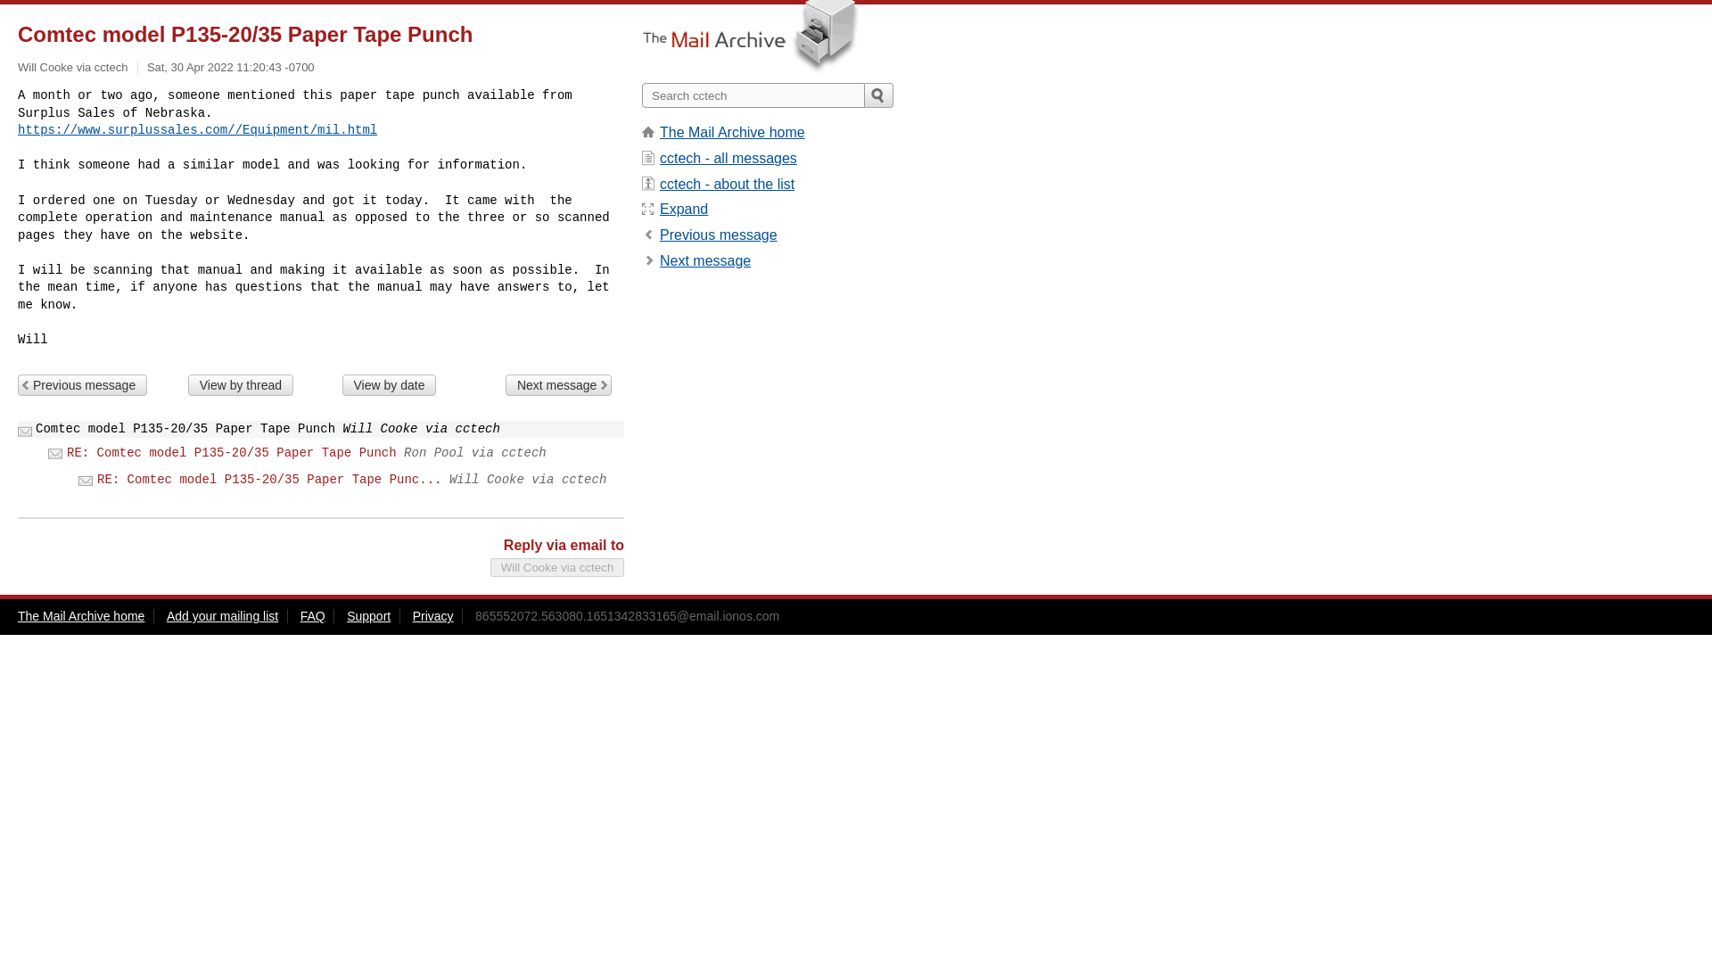  I want to click on Expand, so click(683, 209).